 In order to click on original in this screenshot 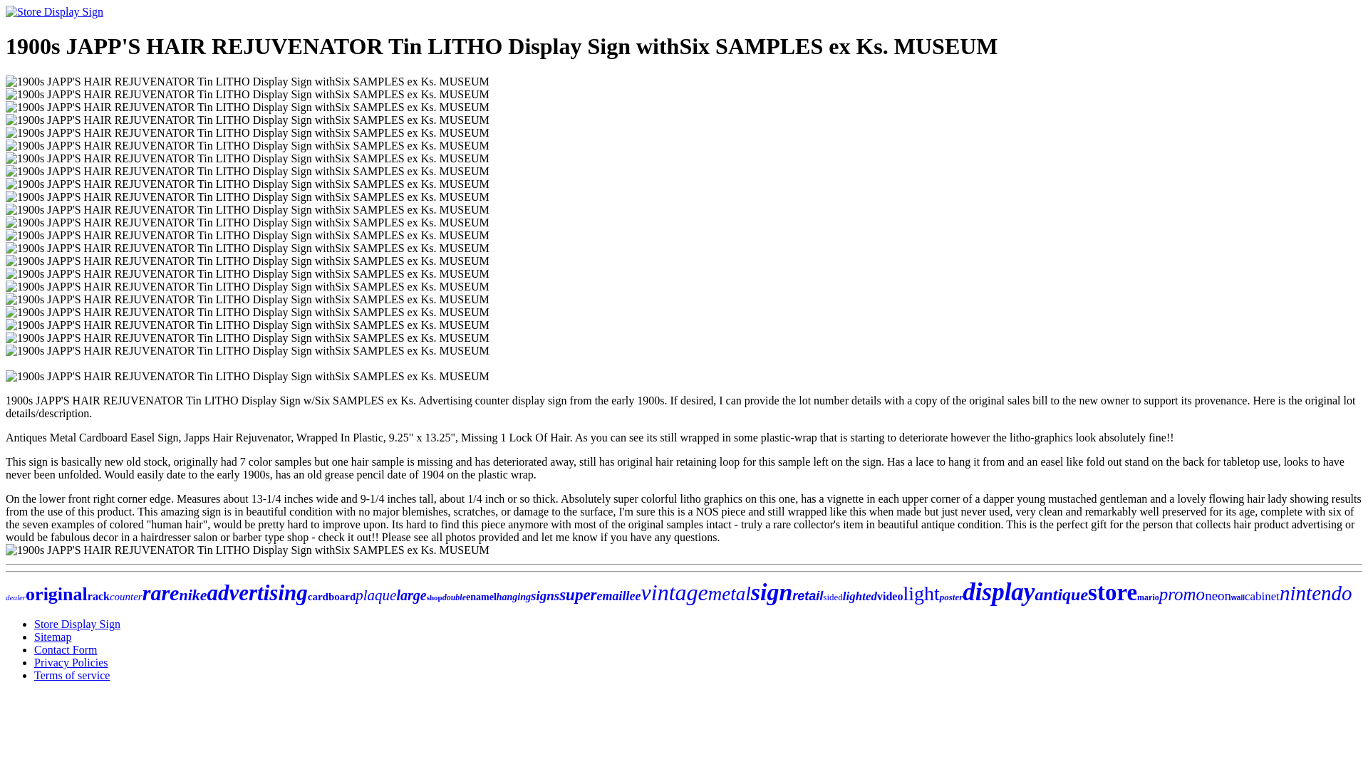, I will do `click(56, 594)`.